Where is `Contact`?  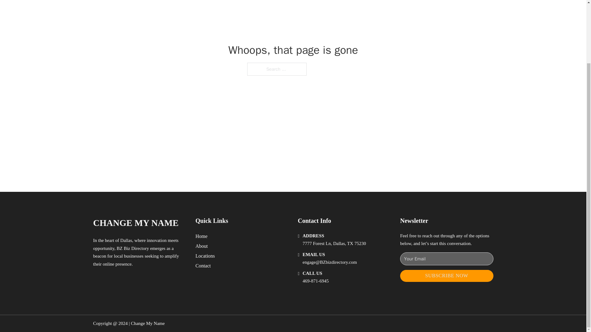
Contact is located at coordinates (203, 266).